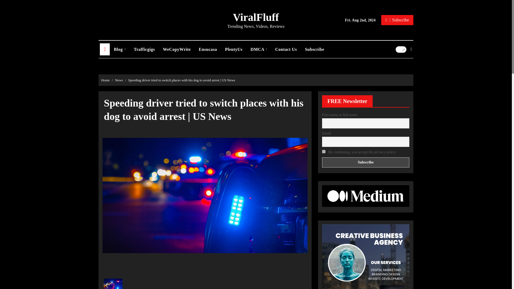  What do you see at coordinates (256, 17) in the screenshot?
I see `ViralFluff` at bounding box center [256, 17].